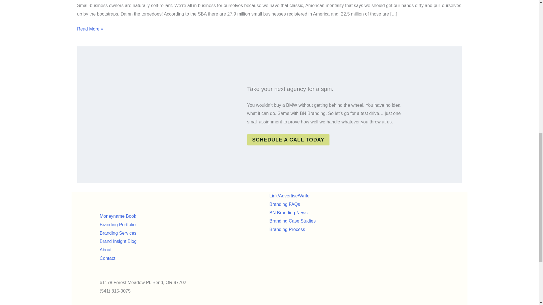  Describe the element at coordinates (288, 140) in the screenshot. I see `SCHEDULE A CALL TODAY` at that location.